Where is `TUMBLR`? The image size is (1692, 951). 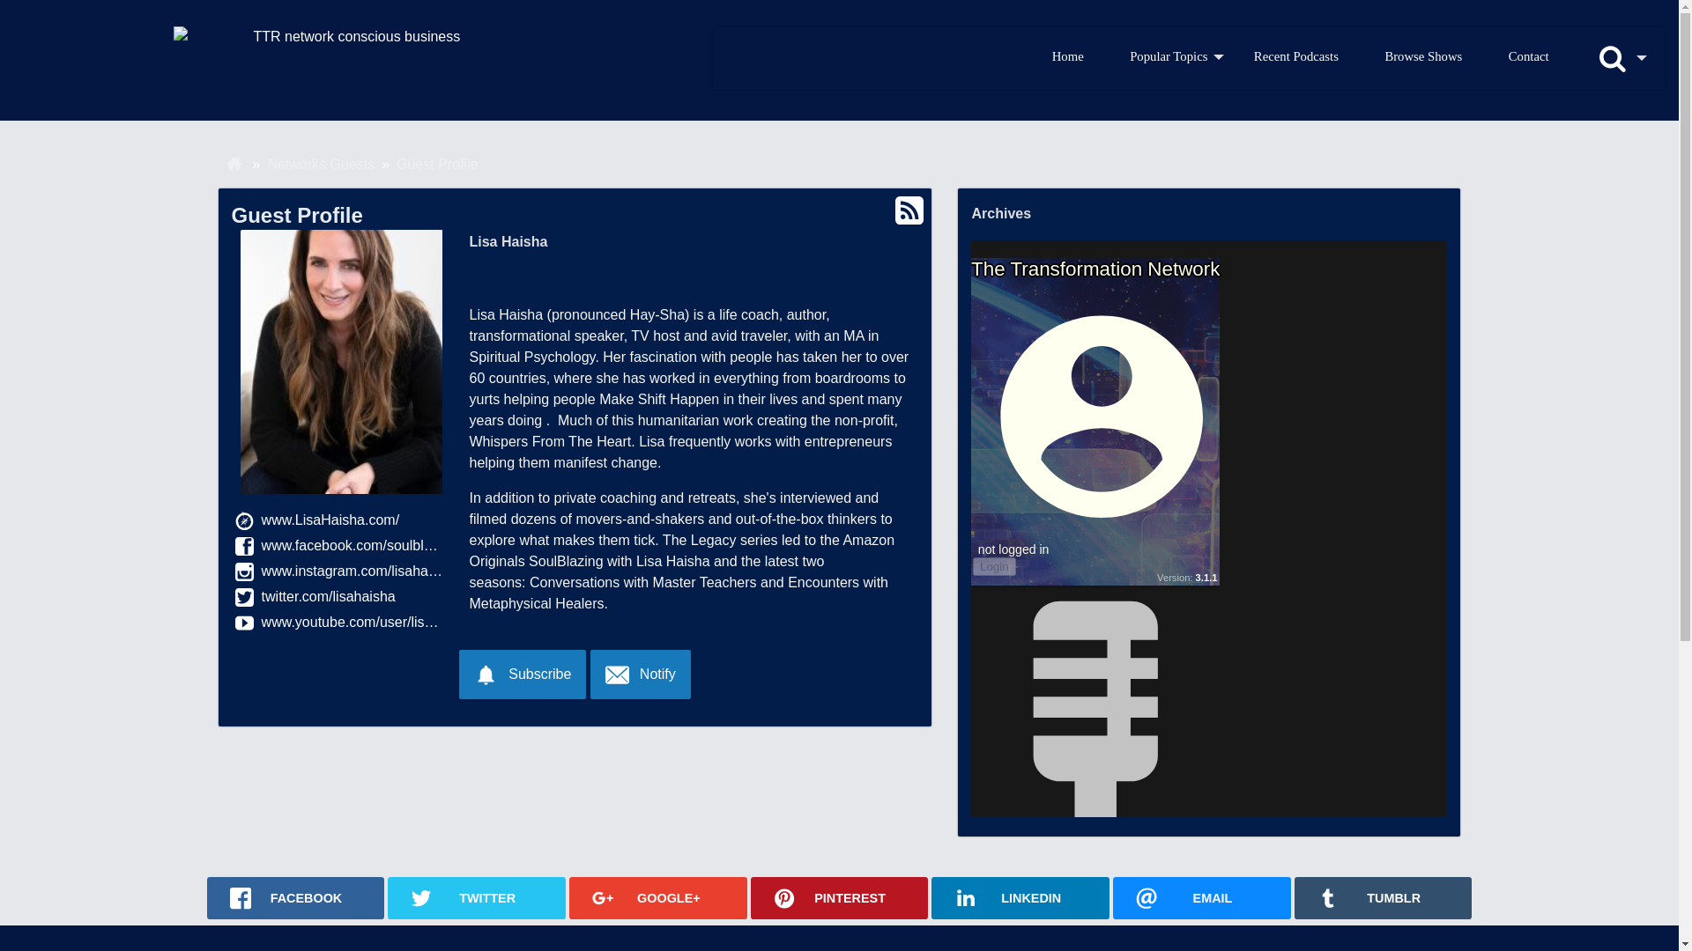
TUMBLR is located at coordinates (1383, 898).